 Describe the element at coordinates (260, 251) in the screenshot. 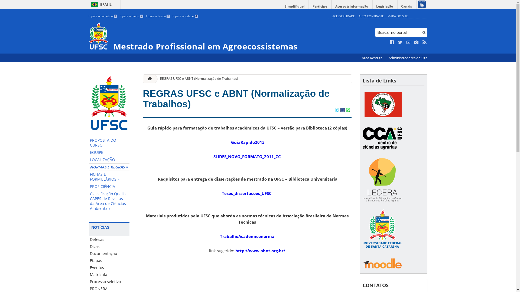

I see `http://www.abnt.org.br/` at that location.